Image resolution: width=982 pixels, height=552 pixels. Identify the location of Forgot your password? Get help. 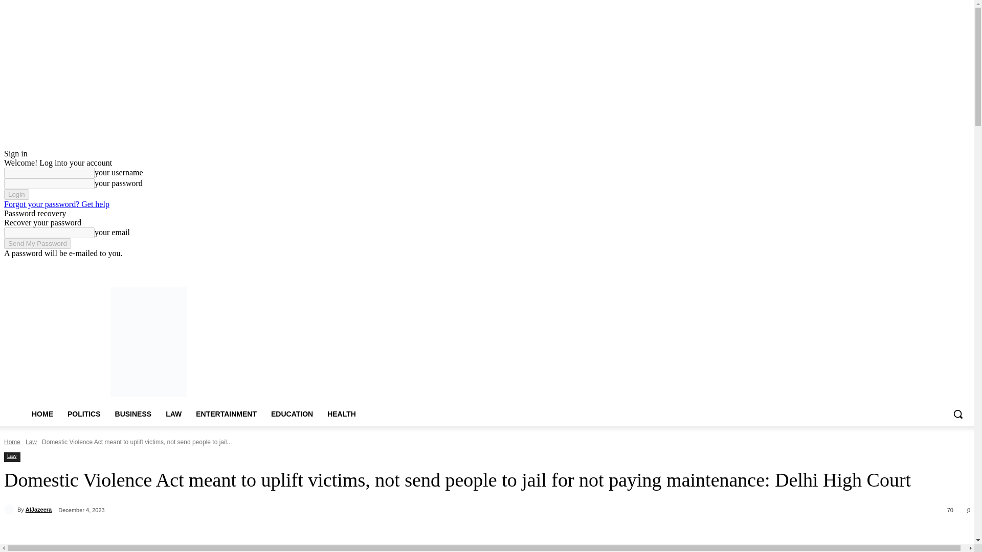
(56, 204).